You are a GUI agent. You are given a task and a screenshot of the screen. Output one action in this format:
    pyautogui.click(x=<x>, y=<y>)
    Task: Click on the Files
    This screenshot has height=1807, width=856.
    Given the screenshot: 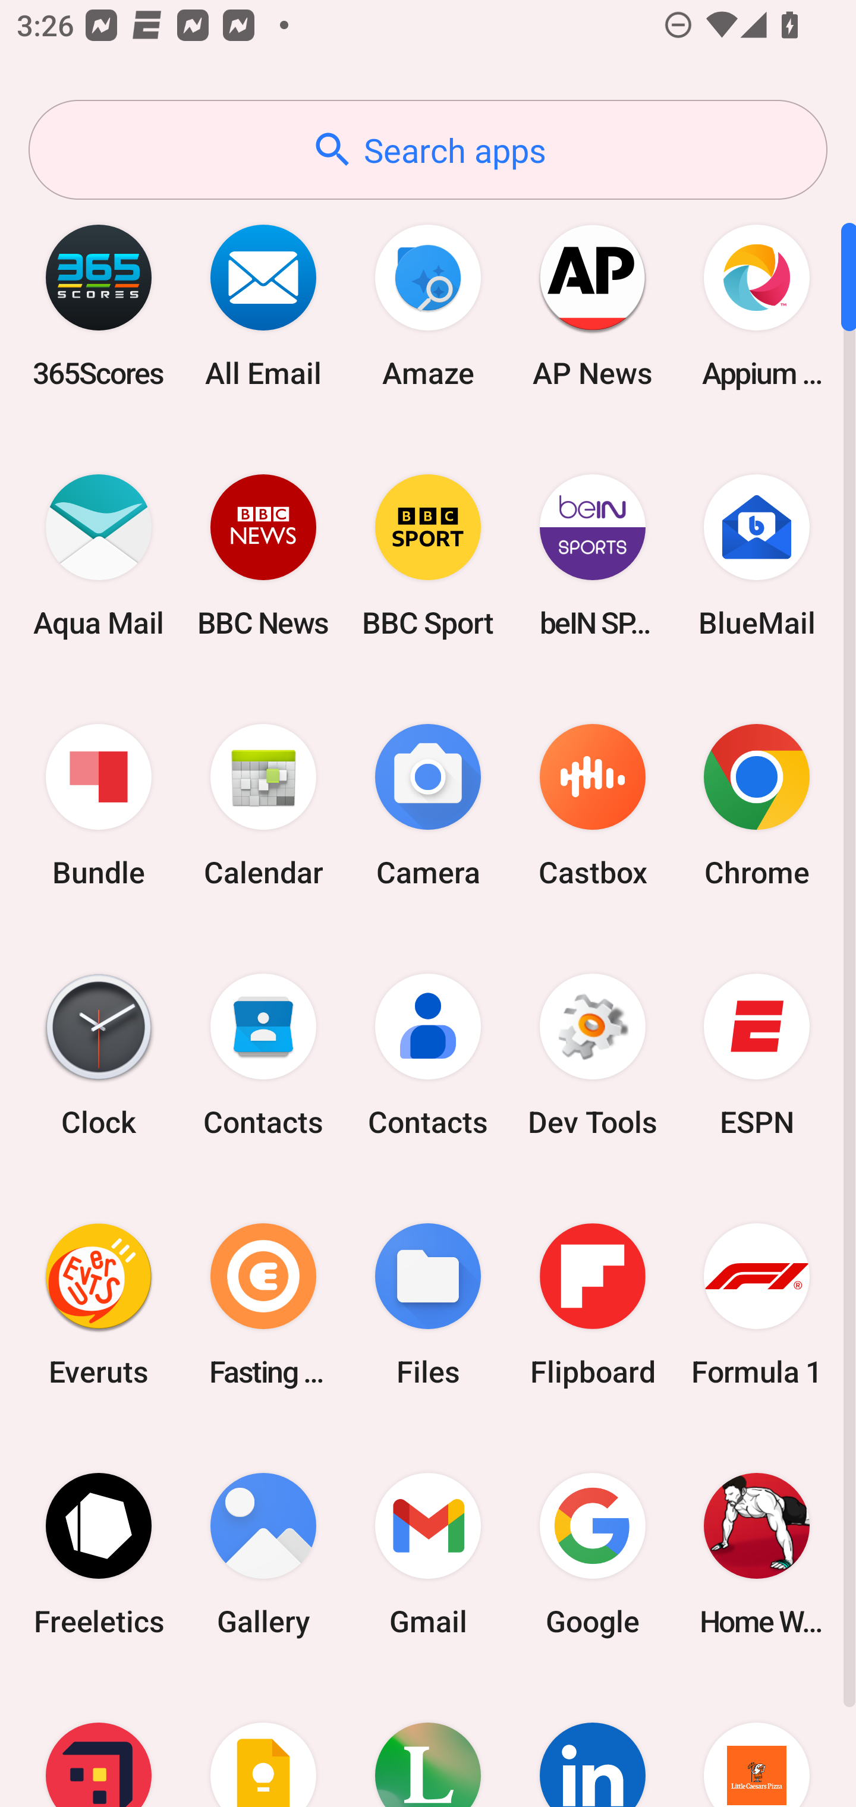 What is the action you would take?
    pyautogui.click(x=428, y=1304)
    